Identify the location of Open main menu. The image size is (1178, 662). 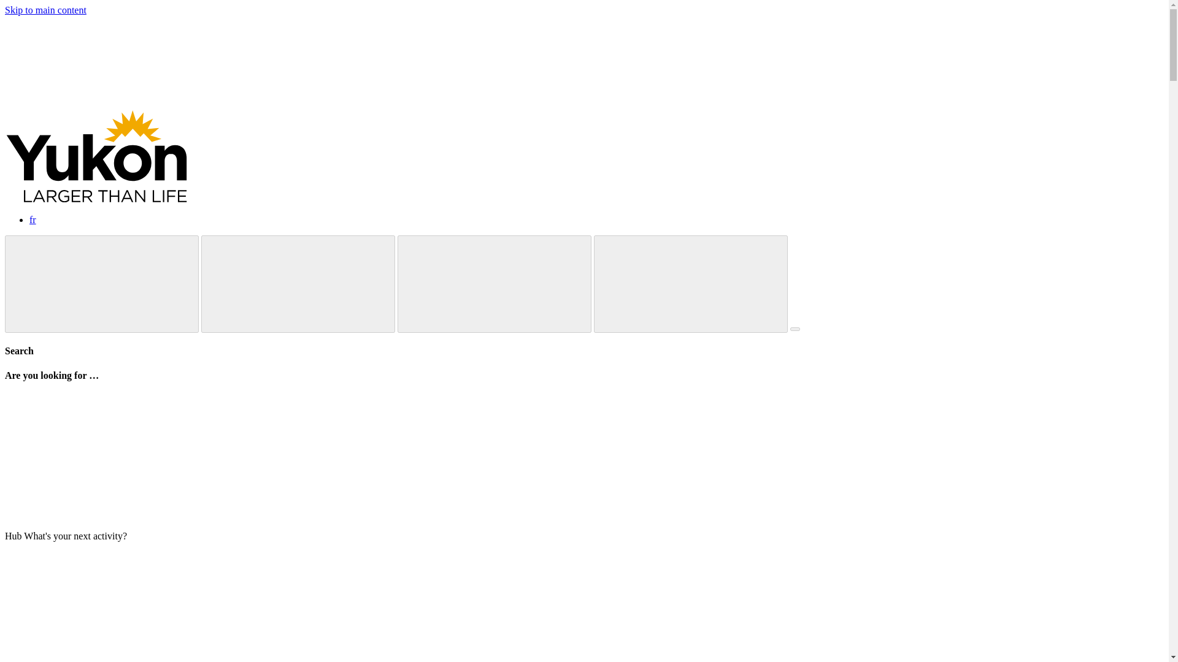
(795, 329).